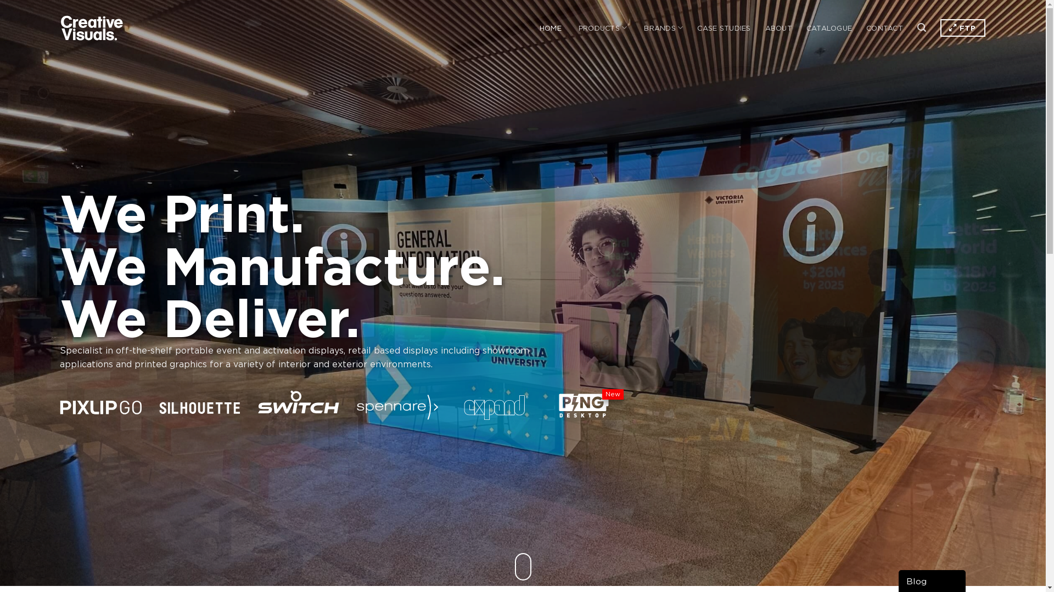 This screenshot has height=592, width=1054. Describe the element at coordinates (829, 28) in the screenshot. I see `CATALOGUE` at that location.